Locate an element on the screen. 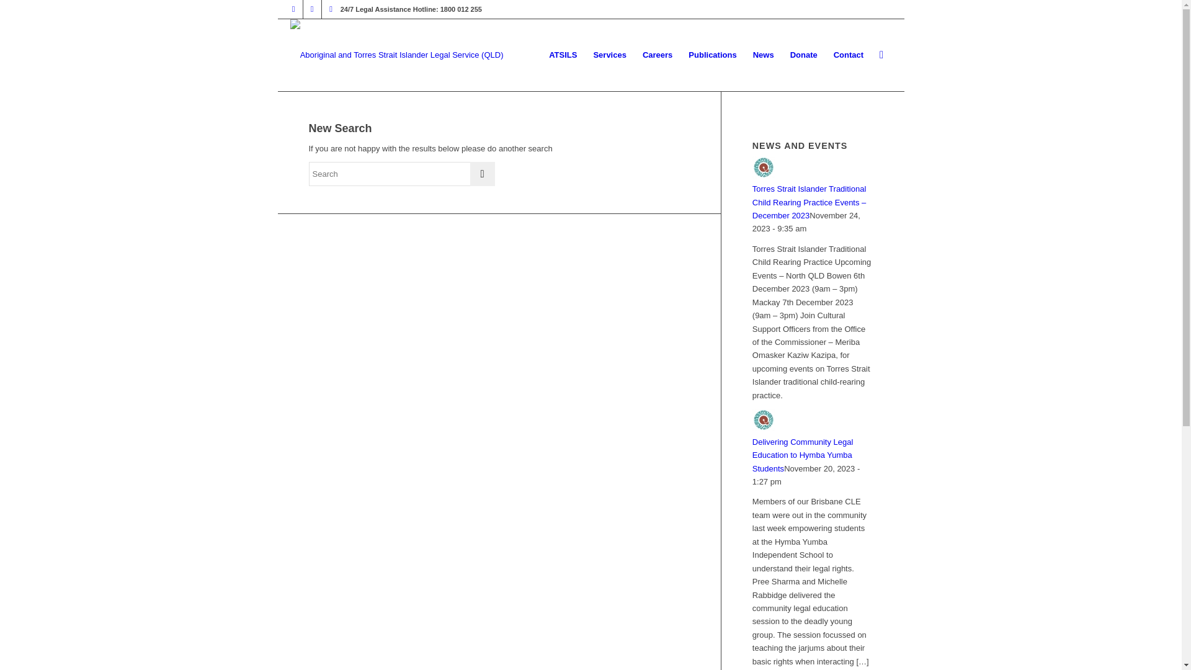 Image resolution: width=1191 pixels, height=670 pixels. News is located at coordinates (764, 55).